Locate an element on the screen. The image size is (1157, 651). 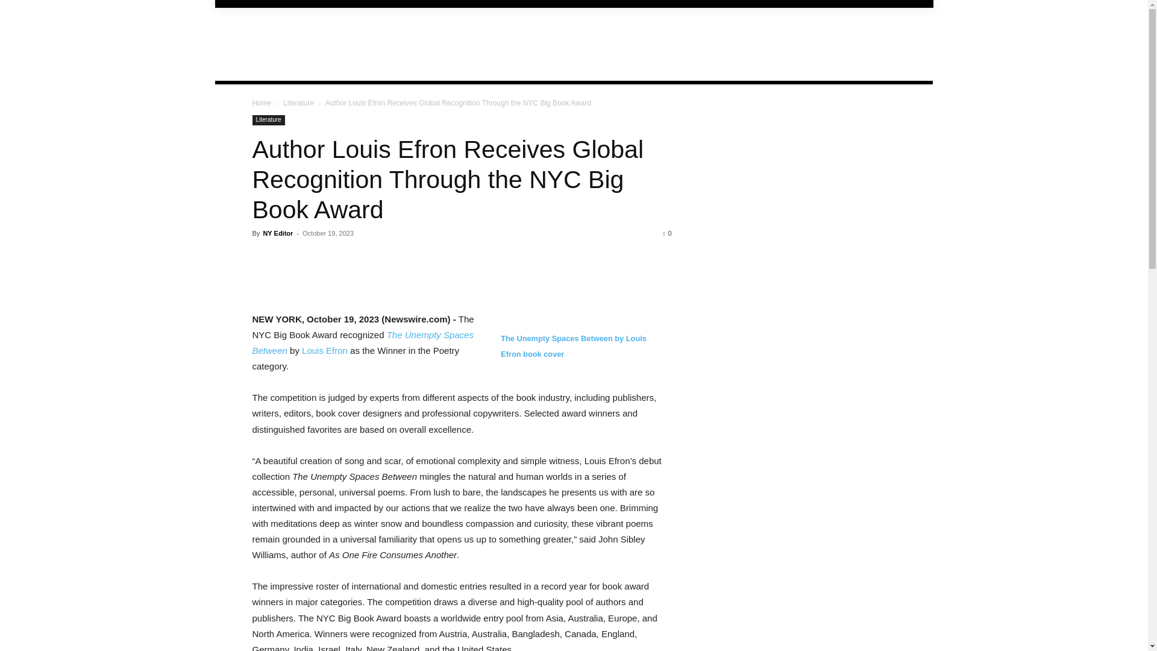
Literature is located at coordinates (298, 103).